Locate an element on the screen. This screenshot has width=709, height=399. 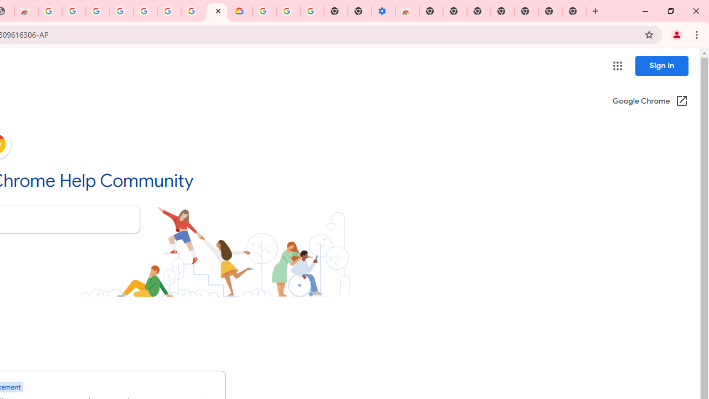
New Tab is located at coordinates (574, 11).